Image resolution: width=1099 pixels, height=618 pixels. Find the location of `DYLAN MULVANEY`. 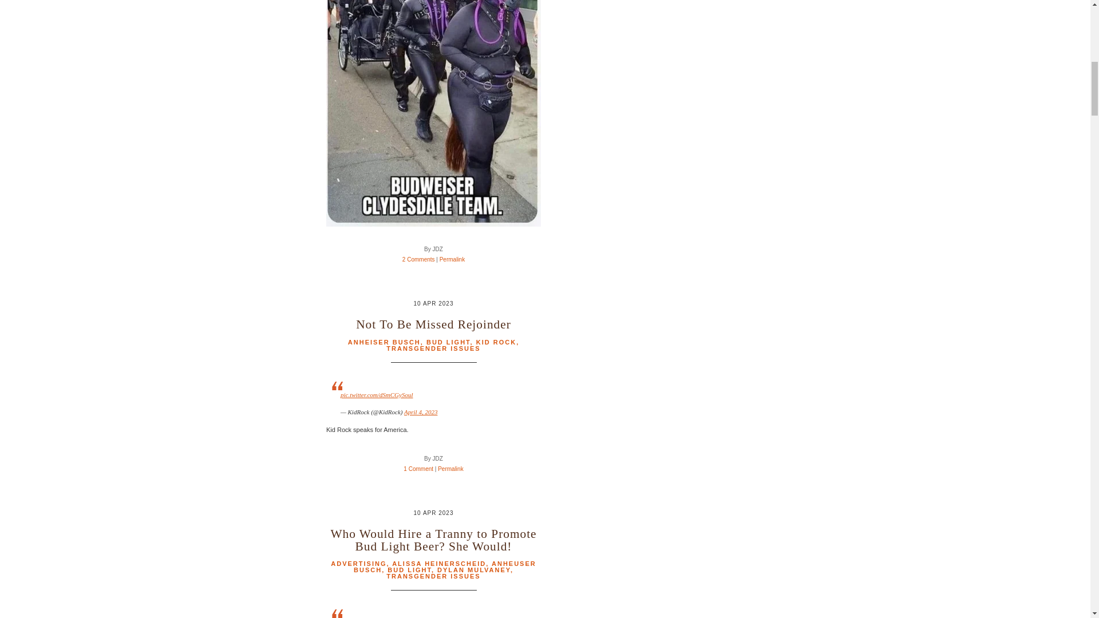

DYLAN MULVANEY is located at coordinates (474, 570).